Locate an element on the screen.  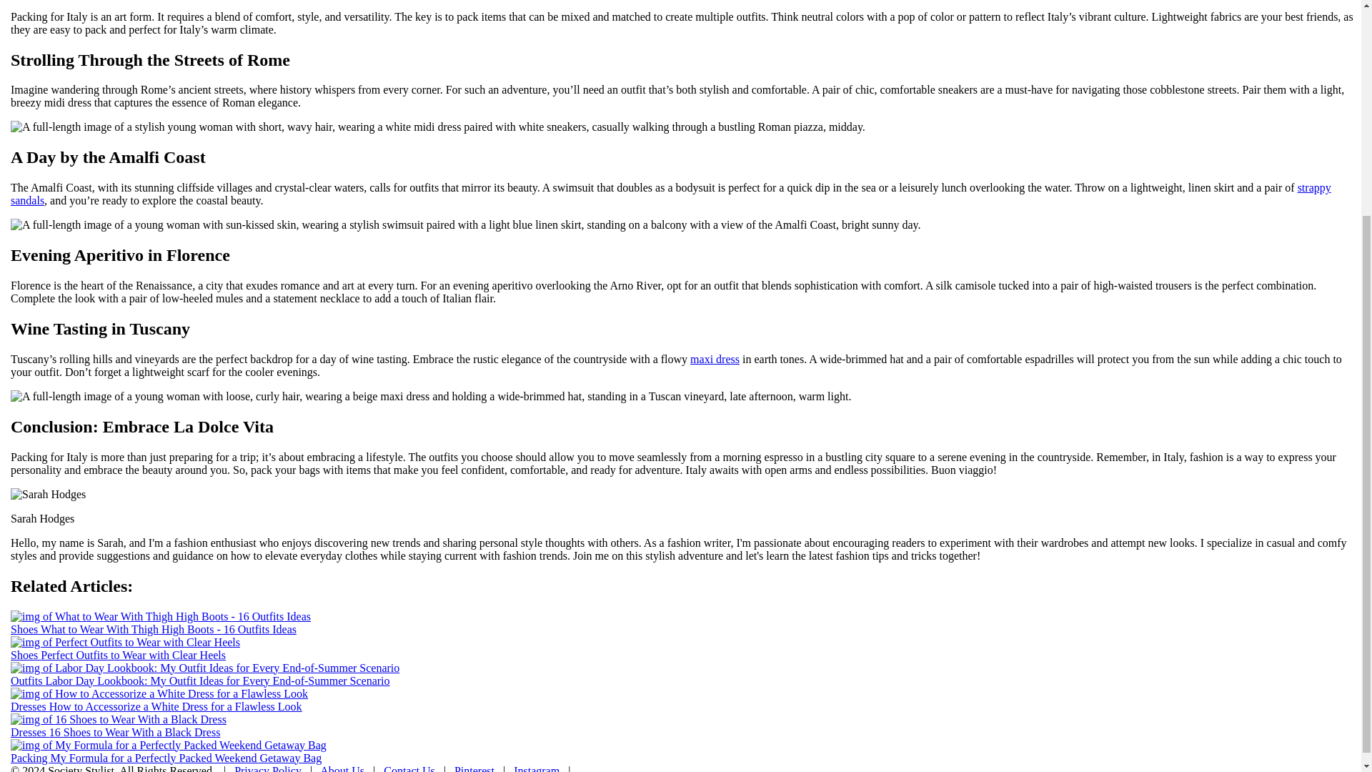
Perfect Outfits to Wear with Clear Heels is located at coordinates (133, 655).